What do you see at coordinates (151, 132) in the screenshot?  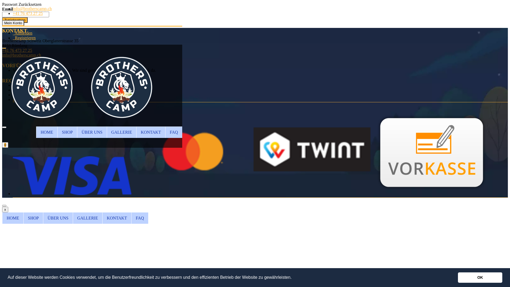 I see `KONTAKT` at bounding box center [151, 132].